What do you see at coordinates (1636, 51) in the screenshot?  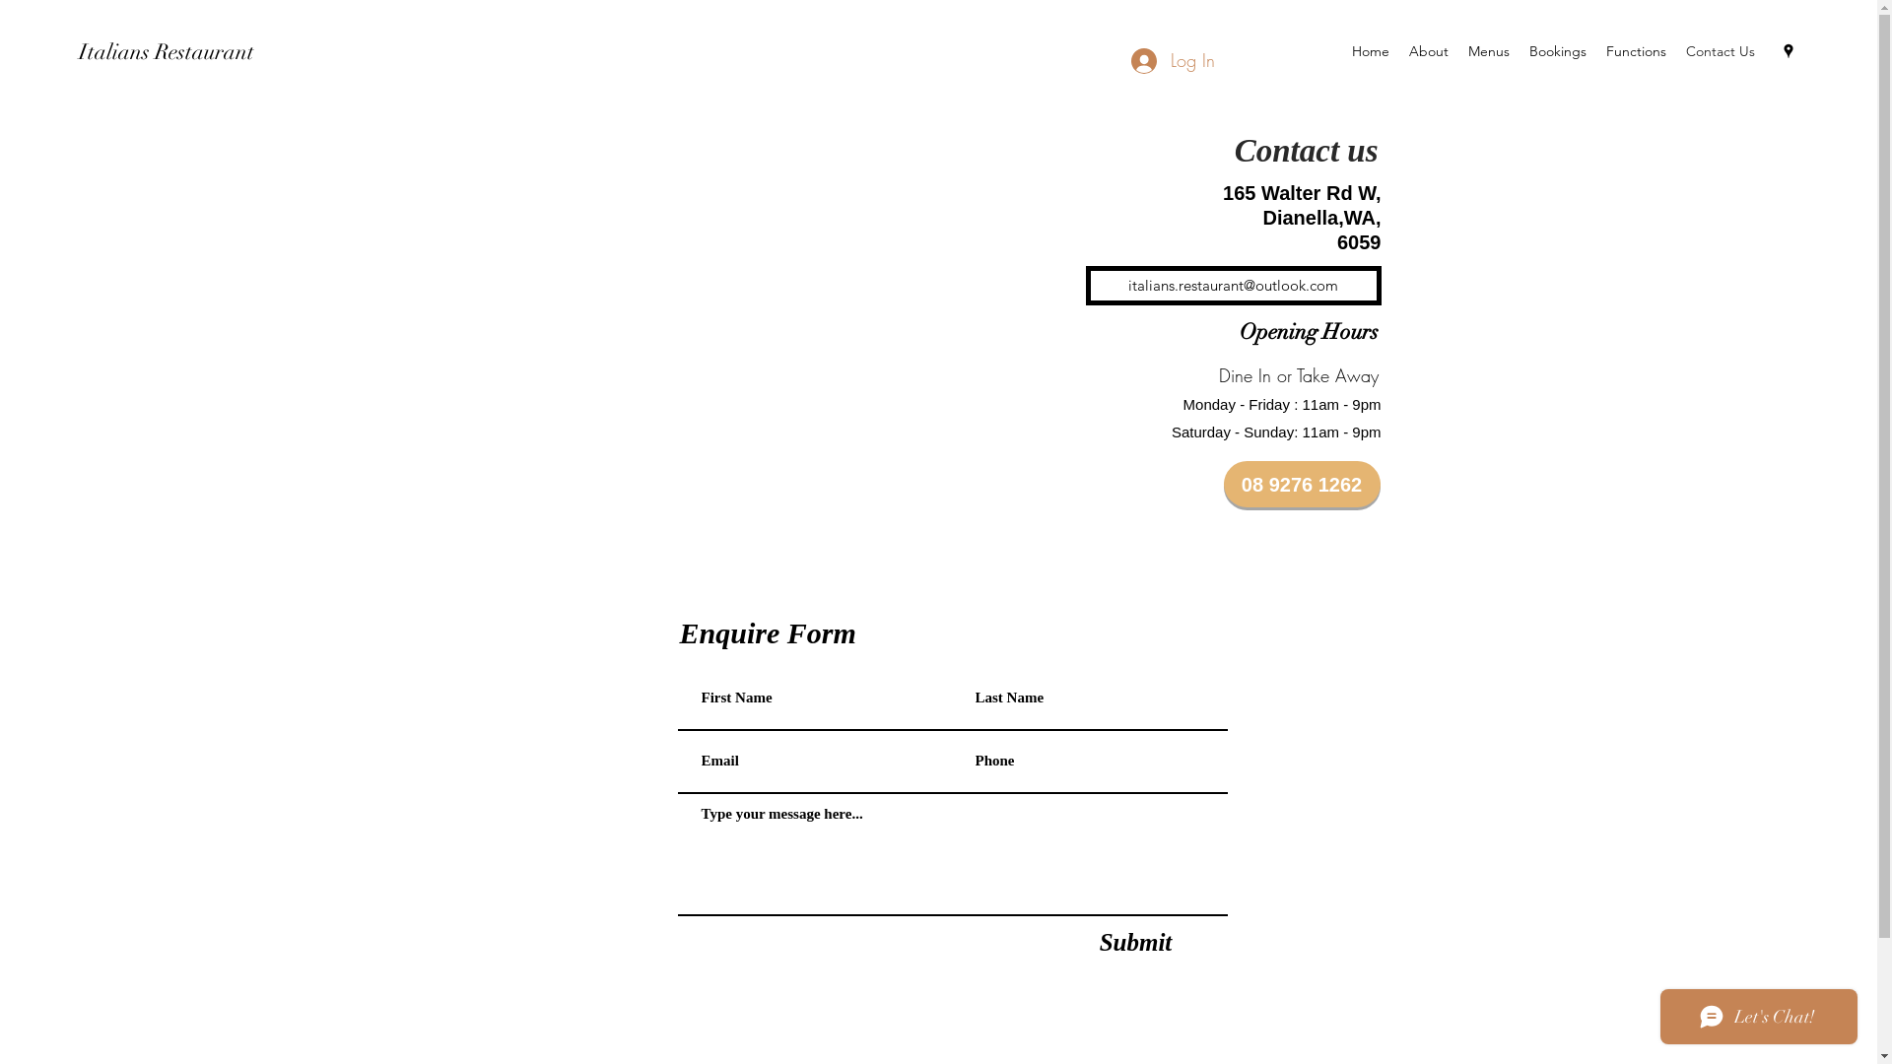 I see `Functions` at bounding box center [1636, 51].